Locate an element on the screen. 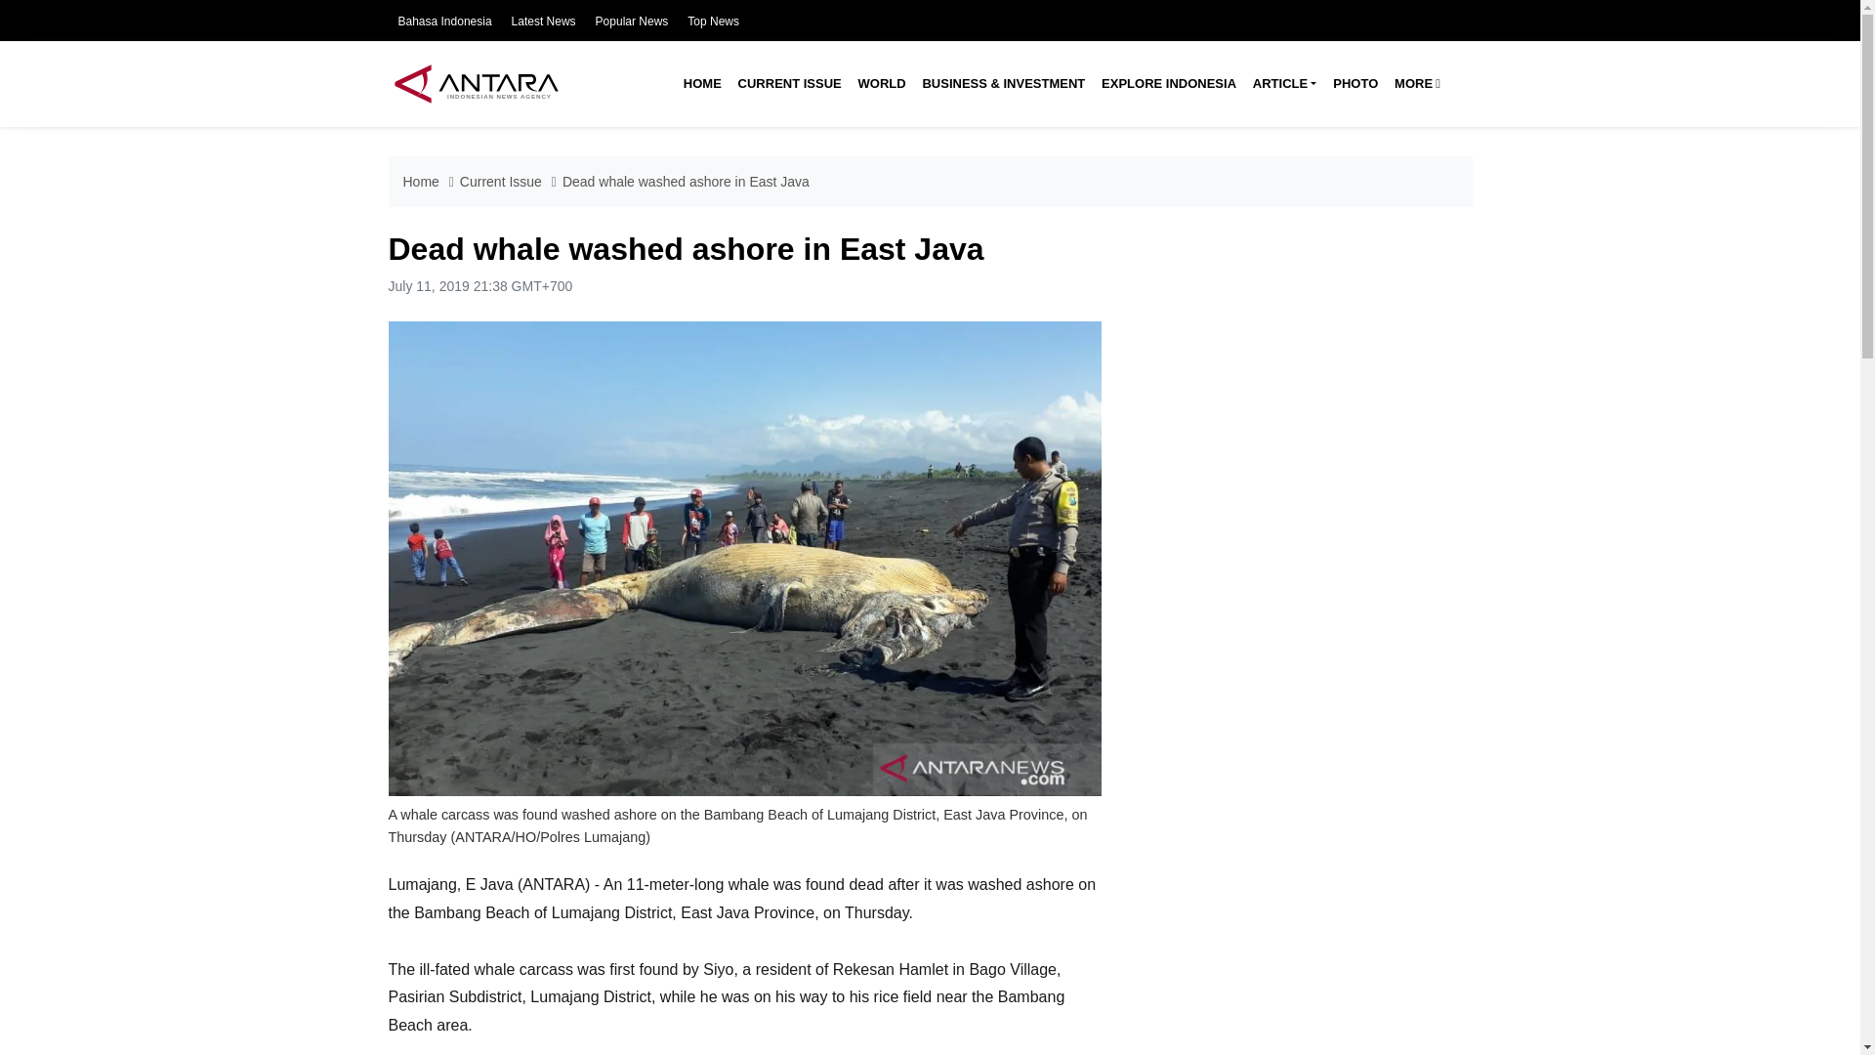 The image size is (1875, 1055). Current Issue is located at coordinates (789, 84).